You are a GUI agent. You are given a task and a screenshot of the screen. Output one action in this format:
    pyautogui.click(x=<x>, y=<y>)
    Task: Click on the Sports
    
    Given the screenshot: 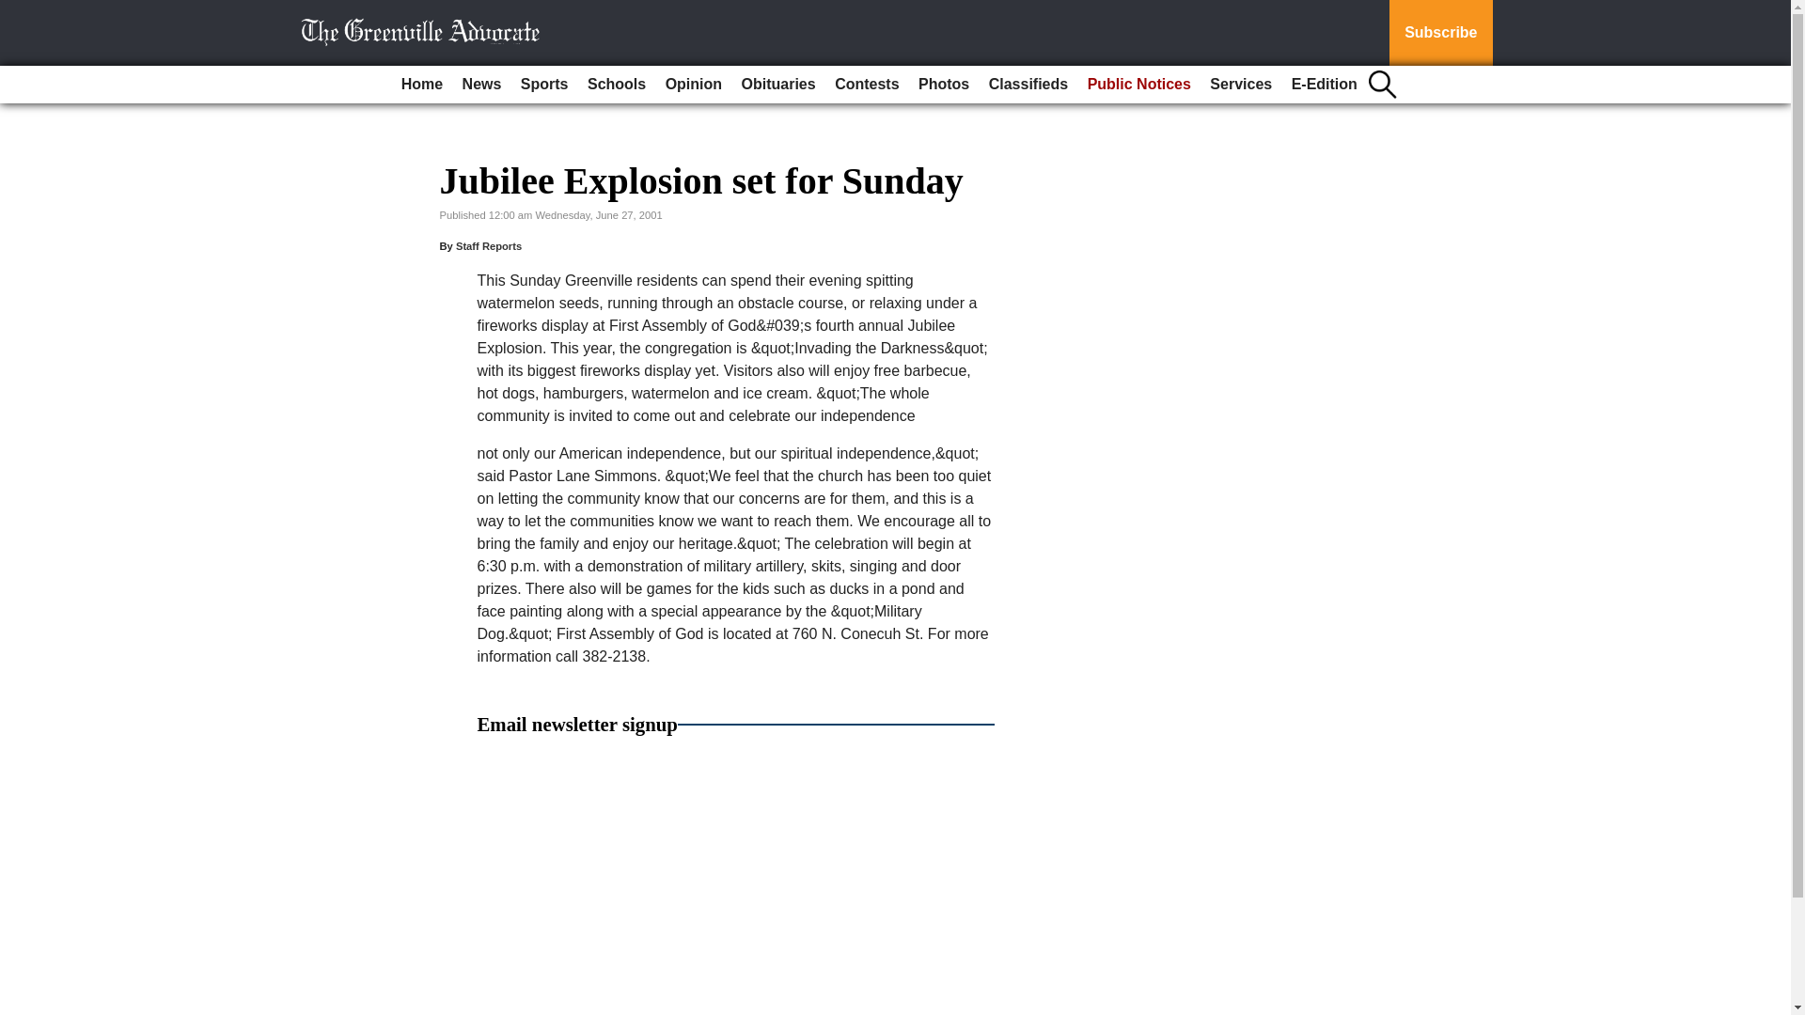 What is the action you would take?
    pyautogui.click(x=543, y=85)
    